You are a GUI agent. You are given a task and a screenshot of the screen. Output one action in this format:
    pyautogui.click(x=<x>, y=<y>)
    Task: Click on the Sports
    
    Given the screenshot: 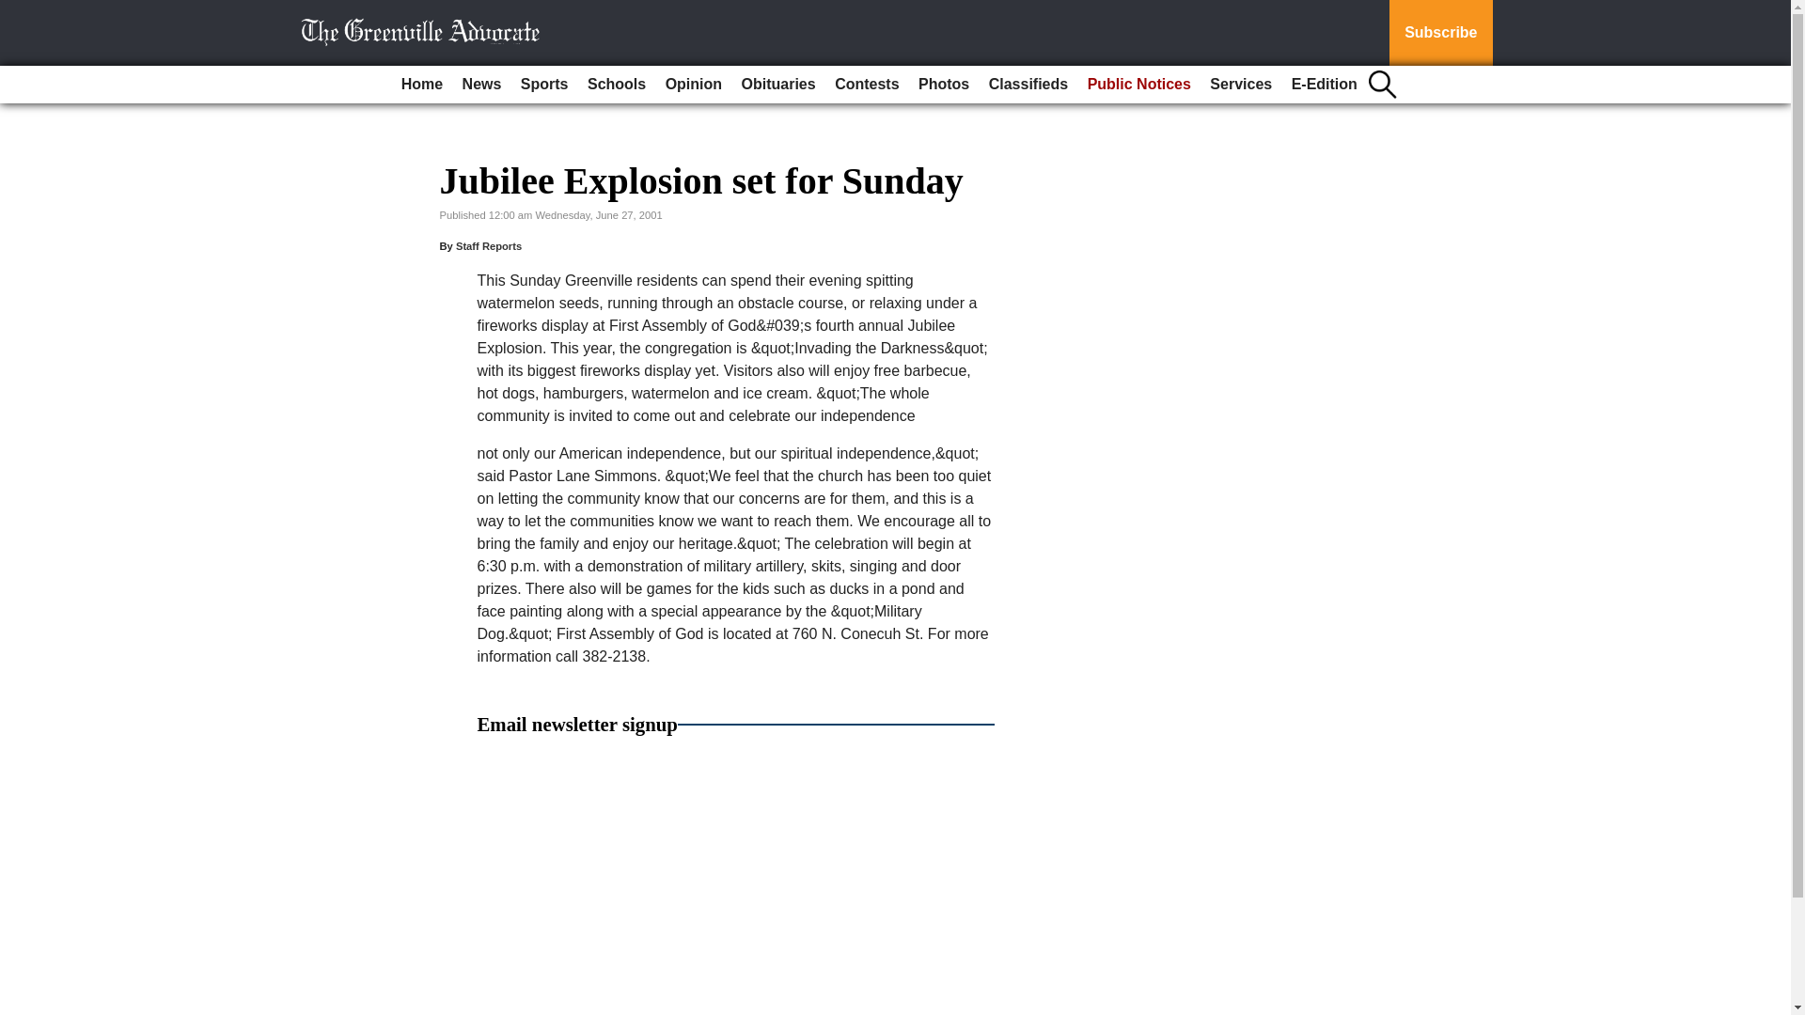 What is the action you would take?
    pyautogui.click(x=543, y=85)
    